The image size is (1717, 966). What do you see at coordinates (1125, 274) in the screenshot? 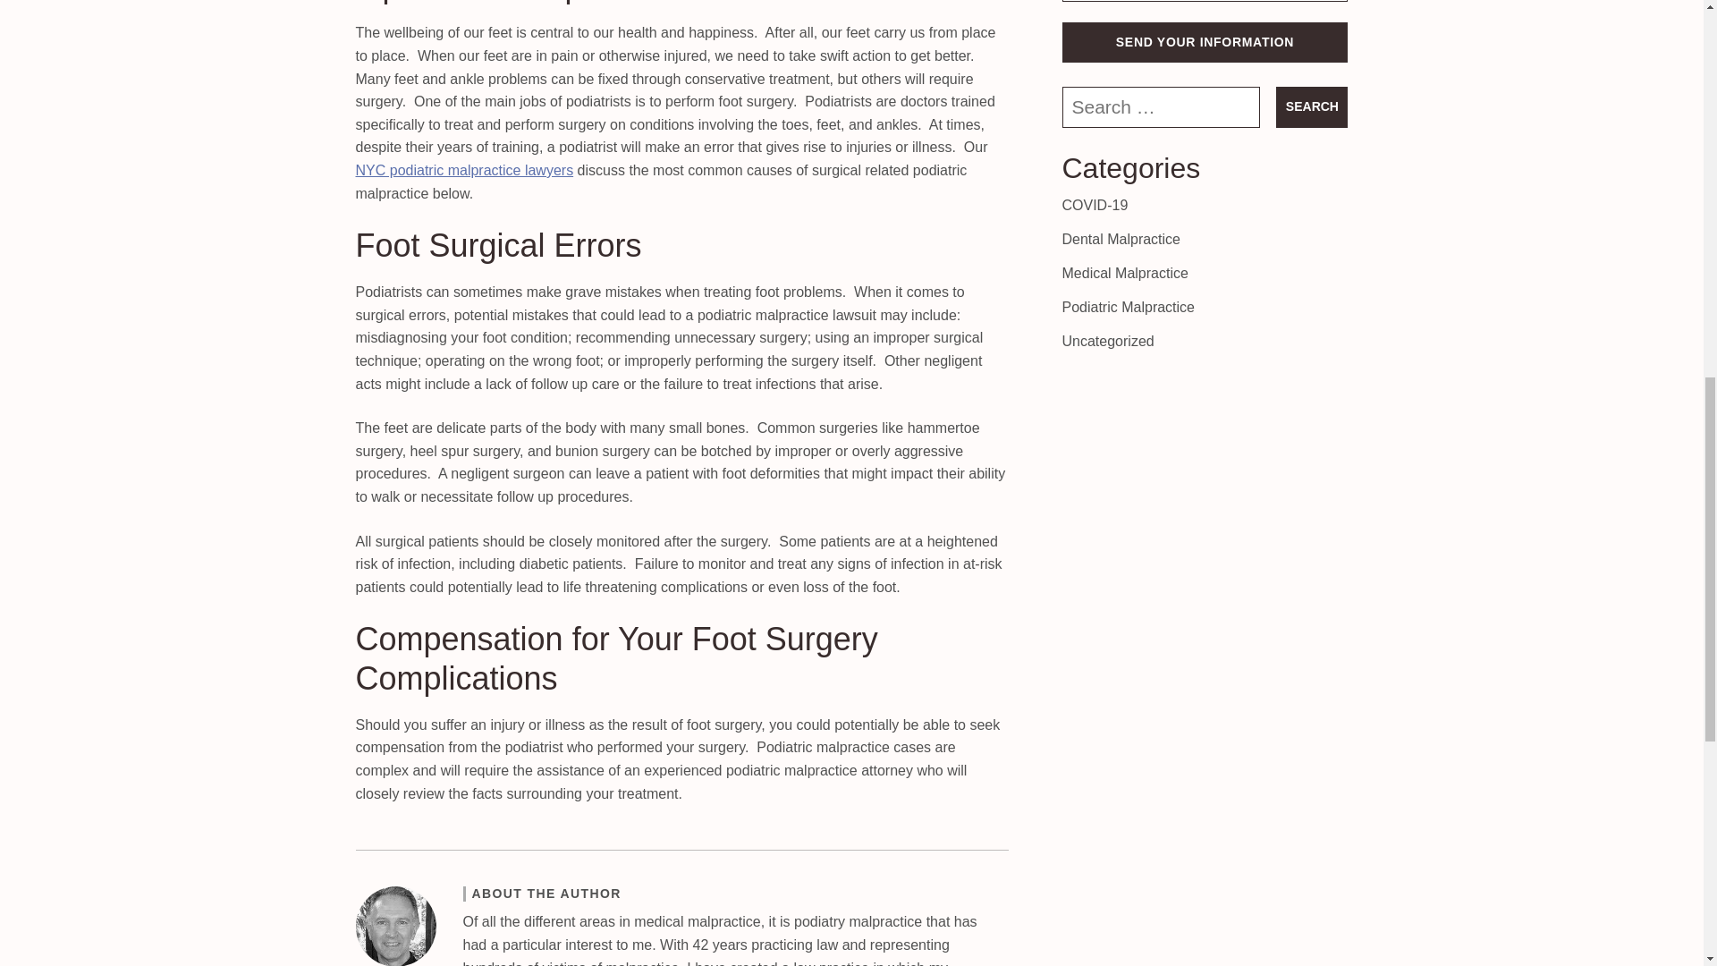
I see `Medical Malpractice` at bounding box center [1125, 274].